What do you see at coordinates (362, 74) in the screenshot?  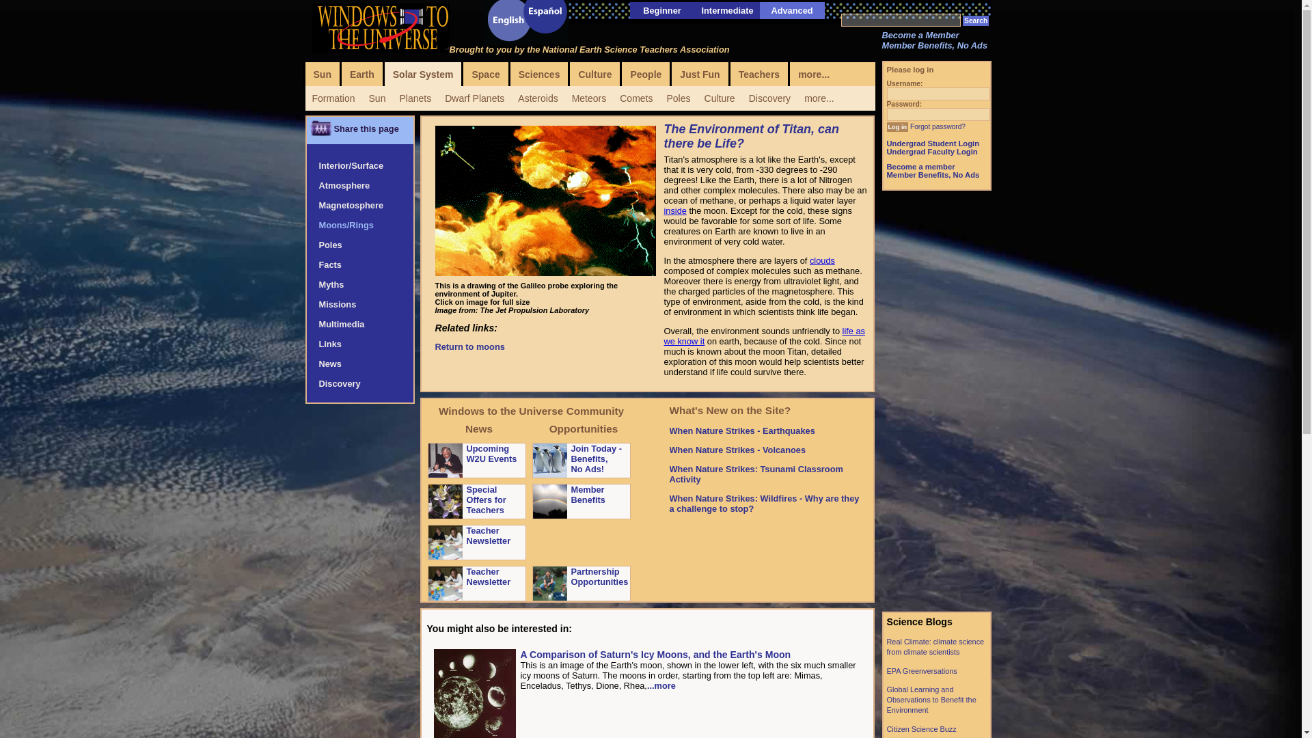 I see `Earth` at bounding box center [362, 74].